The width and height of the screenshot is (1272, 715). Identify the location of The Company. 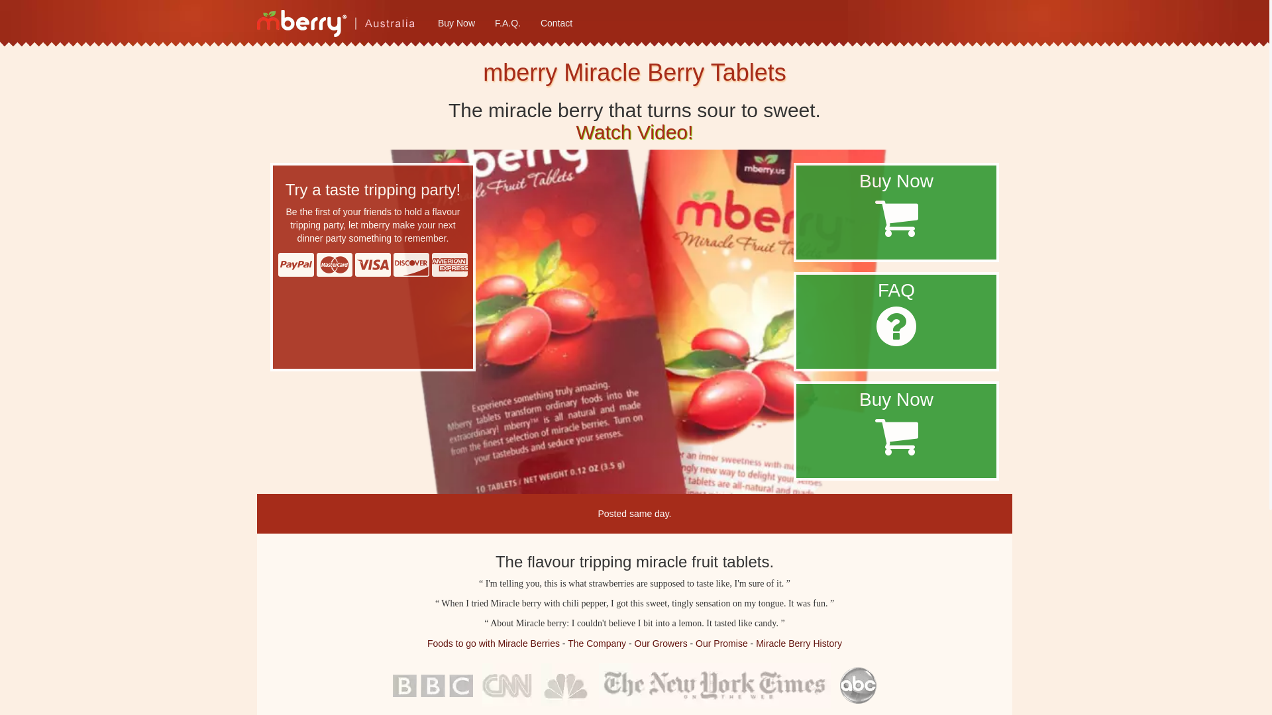
(597, 643).